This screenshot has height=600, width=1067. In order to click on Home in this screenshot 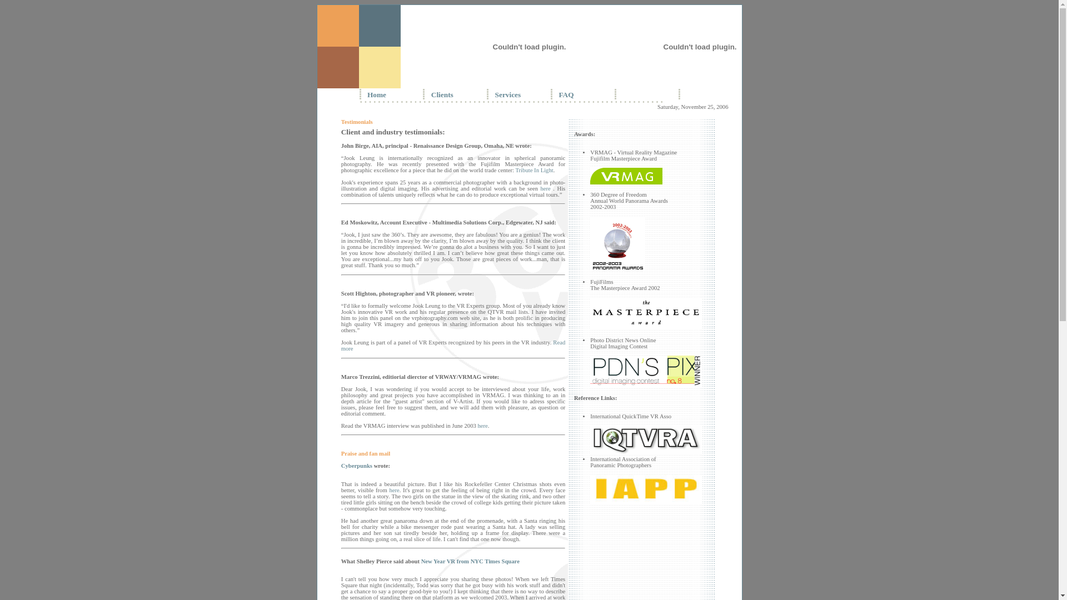, I will do `click(377, 94)`.